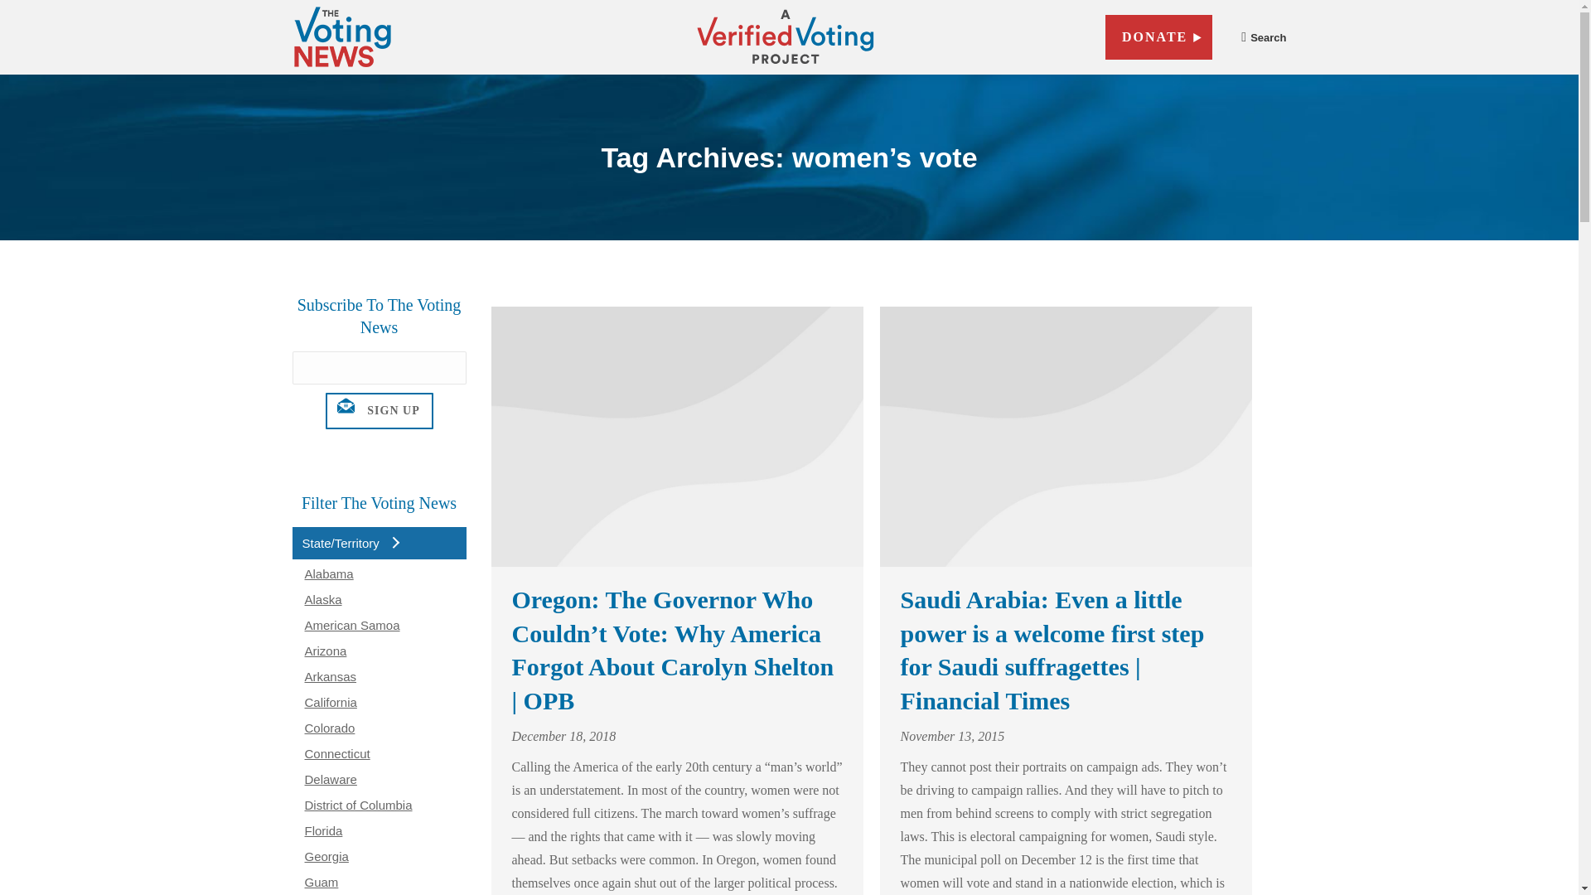 The height and width of the screenshot is (895, 1591). What do you see at coordinates (1263, 88) in the screenshot?
I see `Go!` at bounding box center [1263, 88].